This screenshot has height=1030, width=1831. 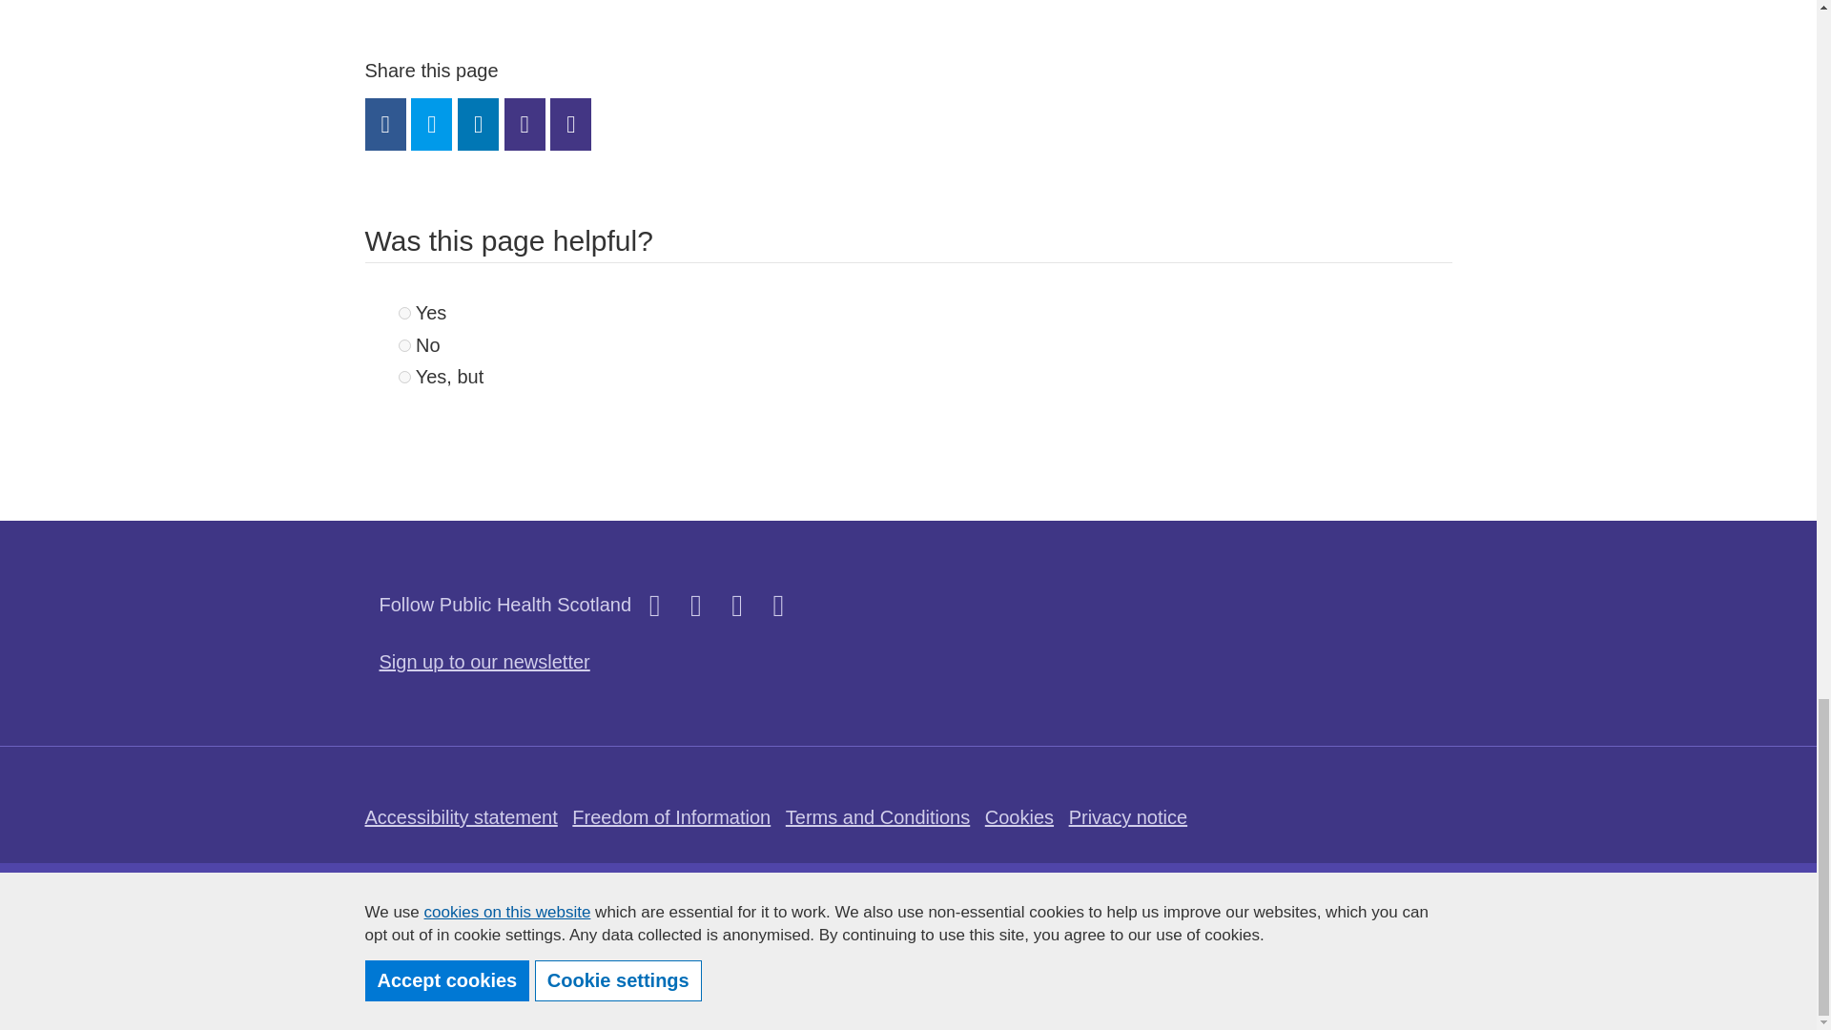 What do you see at coordinates (460, 816) in the screenshot?
I see `Accessibility statement` at bounding box center [460, 816].